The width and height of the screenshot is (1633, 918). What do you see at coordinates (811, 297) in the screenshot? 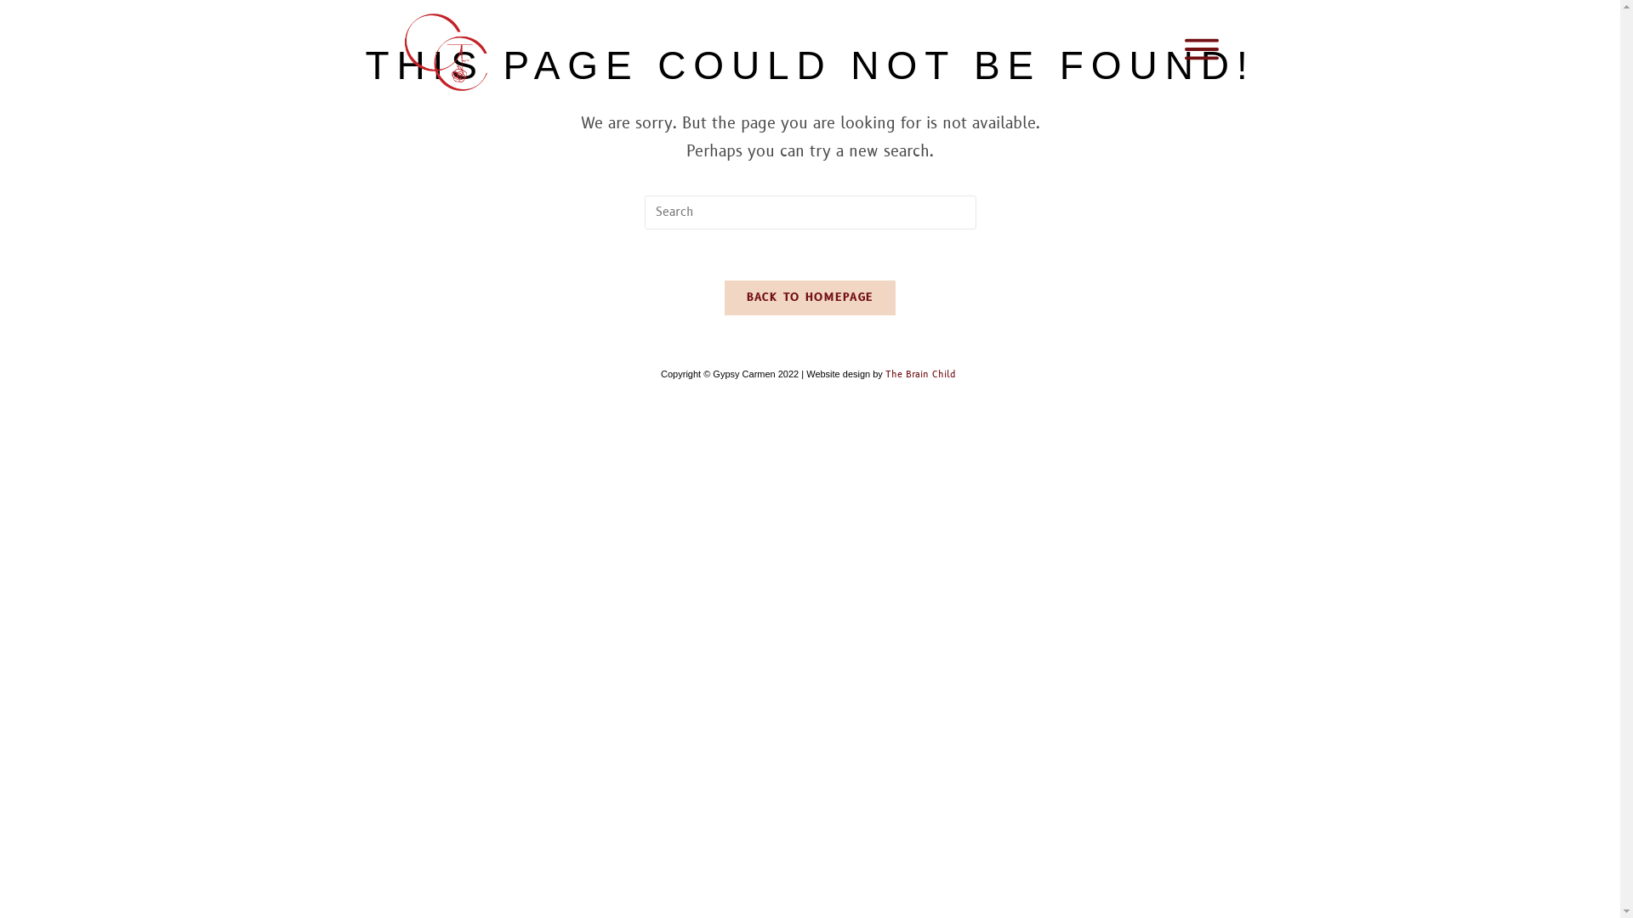
I see `BACK TO HOMEPAGE` at bounding box center [811, 297].